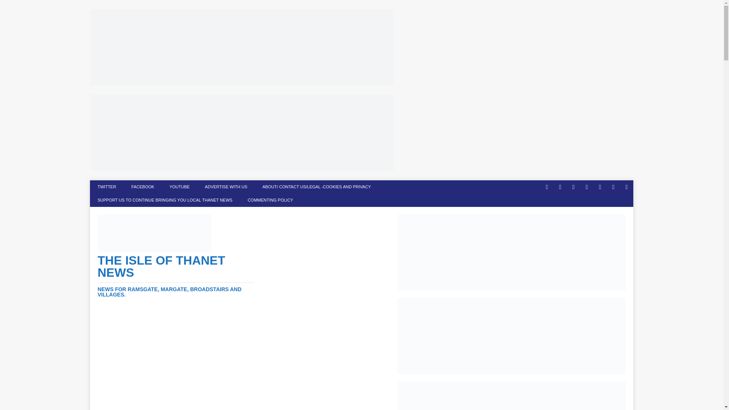 The width and height of the screenshot is (729, 410). What do you see at coordinates (107, 187) in the screenshot?
I see `TWITTER` at bounding box center [107, 187].